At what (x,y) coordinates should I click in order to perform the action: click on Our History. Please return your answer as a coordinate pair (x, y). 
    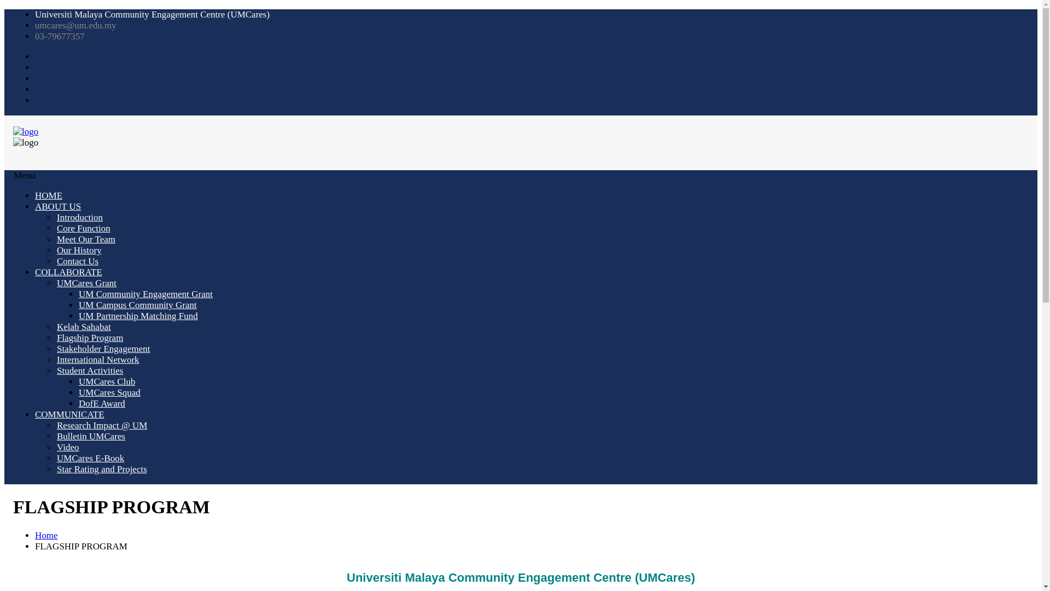
    Looking at the image, I should click on (79, 250).